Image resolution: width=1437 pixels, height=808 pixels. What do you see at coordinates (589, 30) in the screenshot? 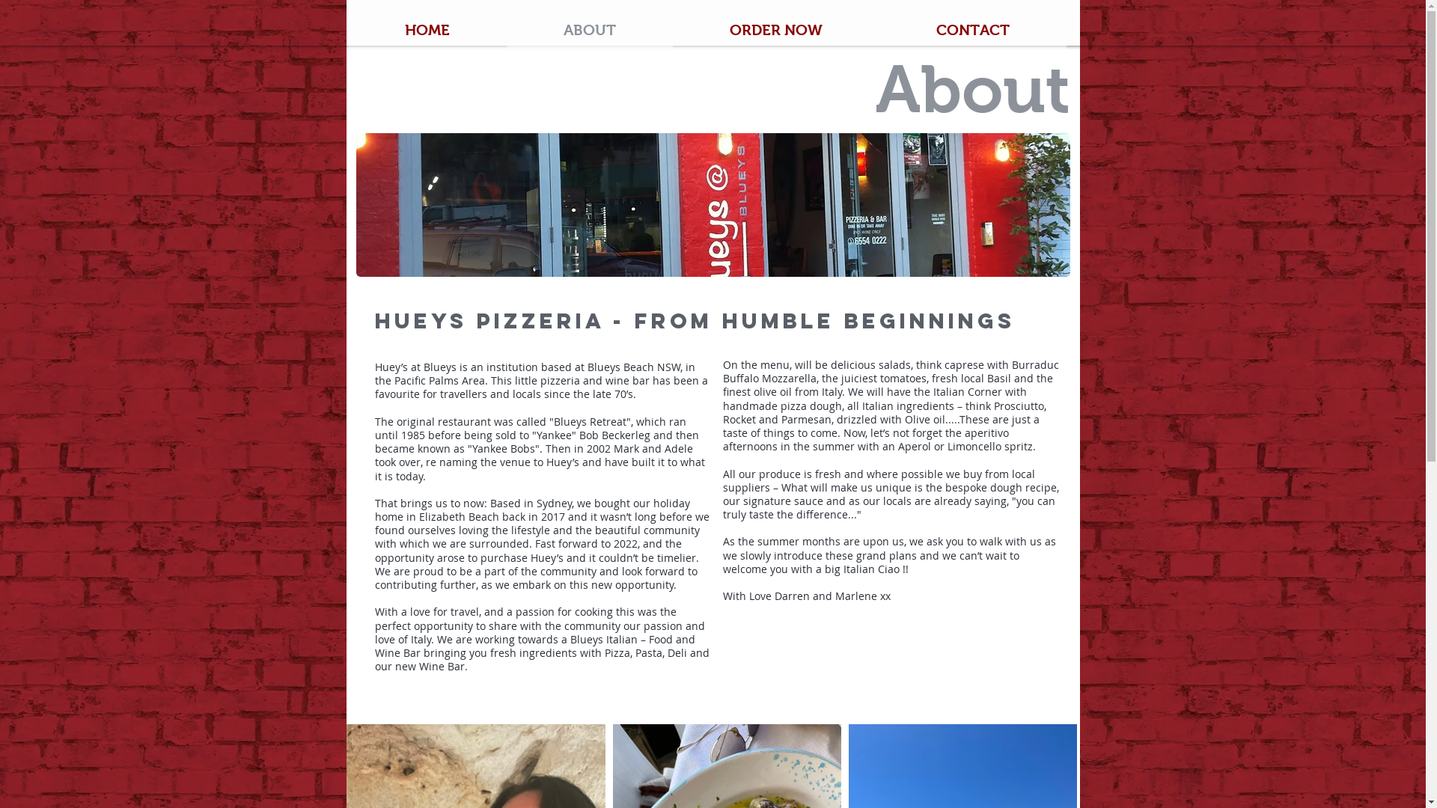
I see `ABOUT` at bounding box center [589, 30].